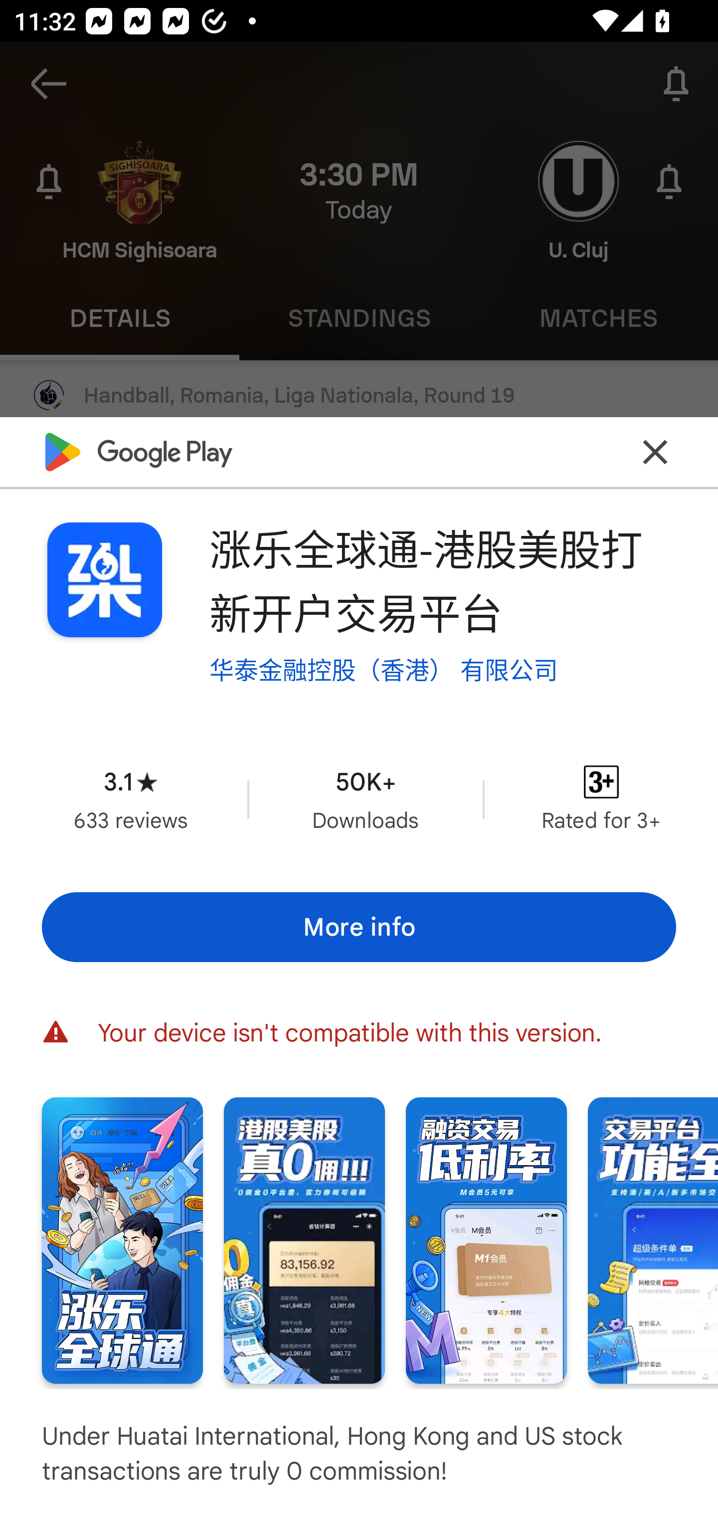  I want to click on More info, so click(359, 927).